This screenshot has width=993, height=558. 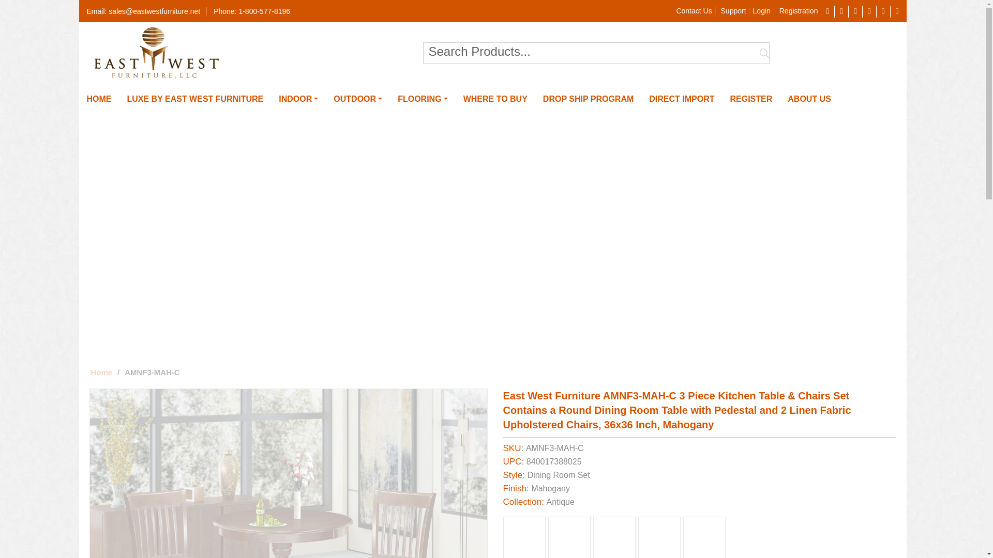 I want to click on Pin, so click(x=855, y=11).